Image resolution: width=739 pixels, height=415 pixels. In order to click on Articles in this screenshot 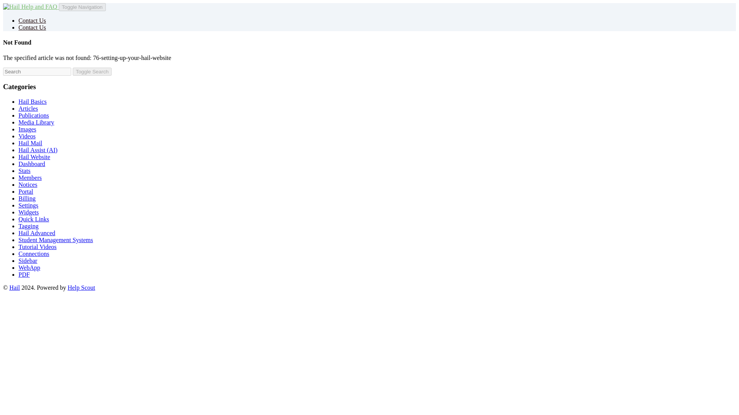, I will do `click(28, 108)`.